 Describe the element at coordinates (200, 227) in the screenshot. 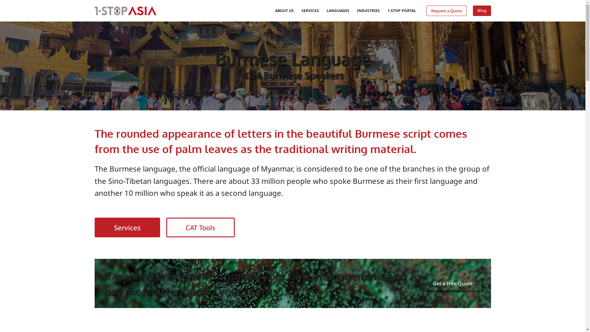

I see `CAT Tools` at that location.